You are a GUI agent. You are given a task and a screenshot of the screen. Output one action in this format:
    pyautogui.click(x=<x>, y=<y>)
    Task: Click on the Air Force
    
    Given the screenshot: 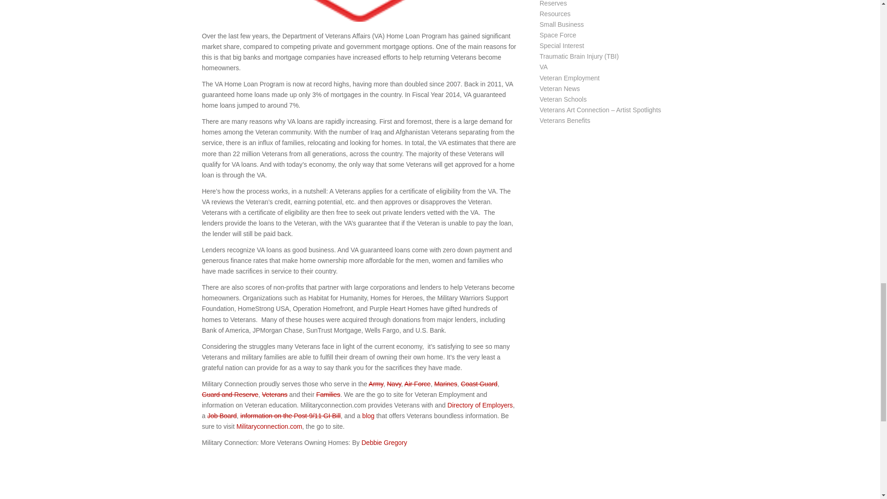 What is the action you would take?
    pyautogui.click(x=417, y=383)
    